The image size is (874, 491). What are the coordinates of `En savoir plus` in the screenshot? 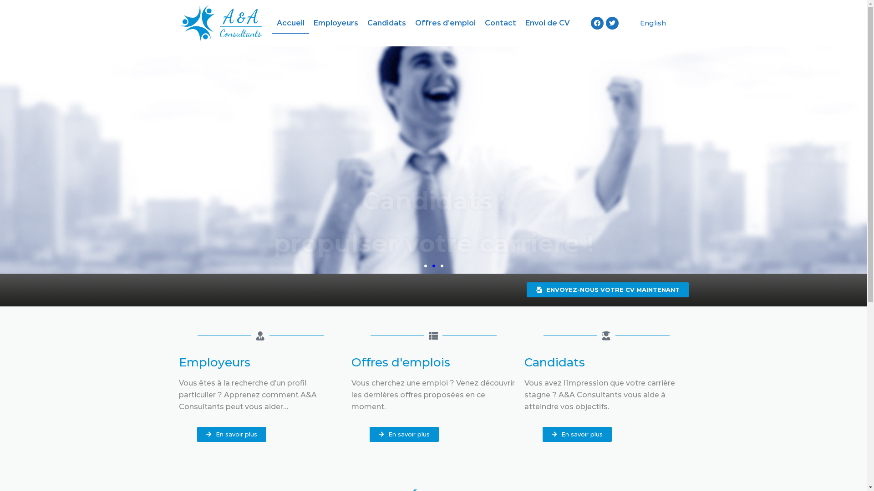 It's located at (577, 435).